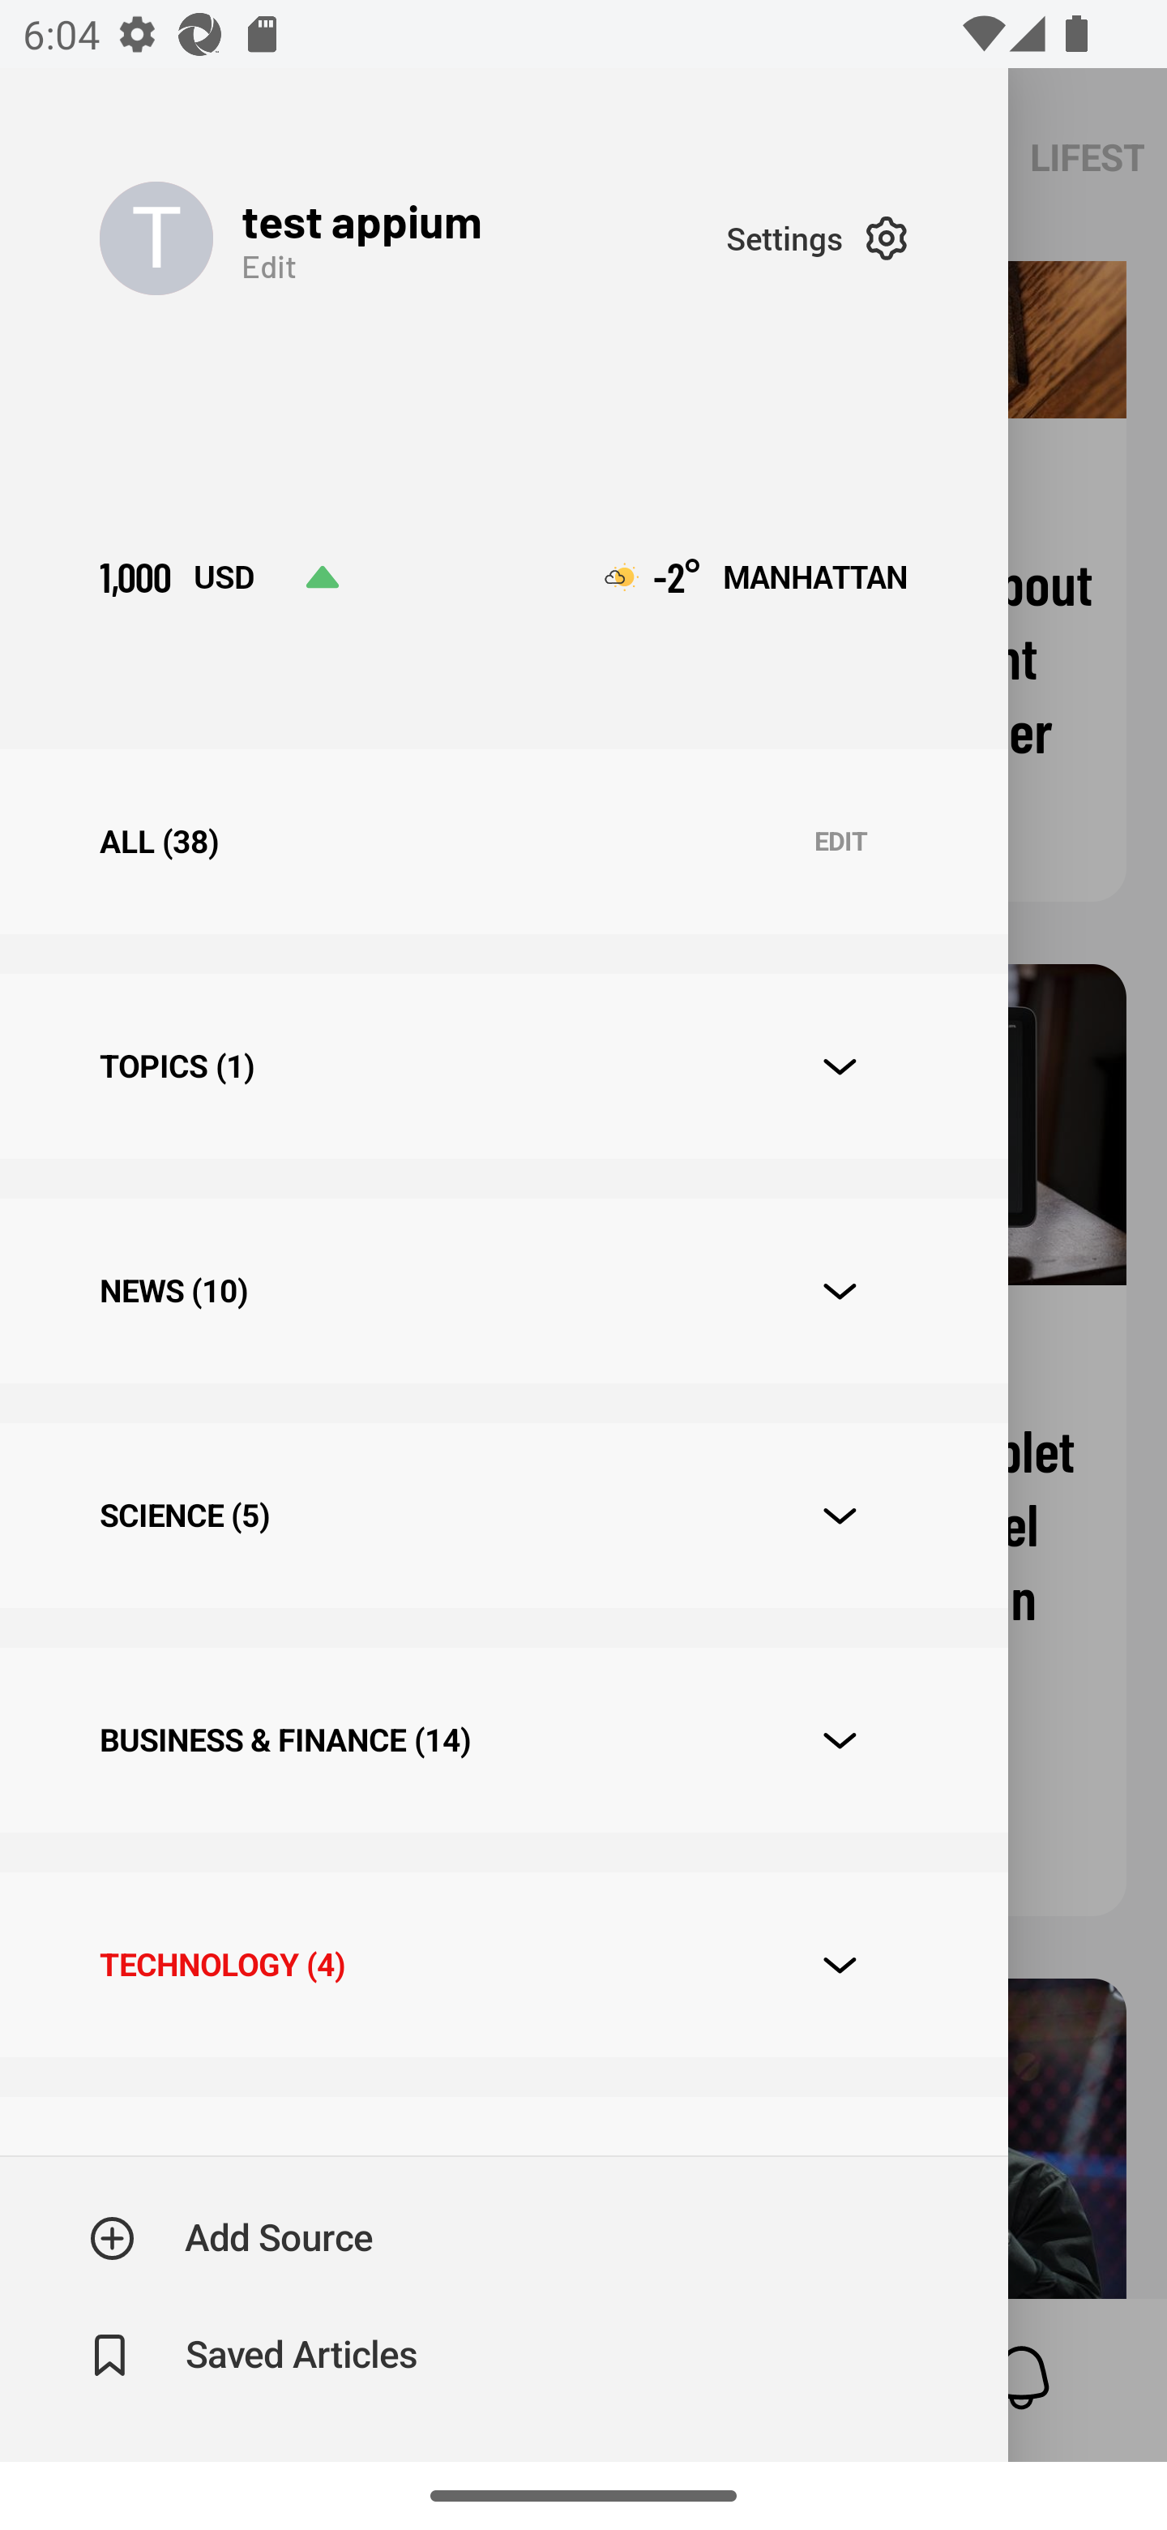 This screenshot has width=1167, height=2530. I want to click on Current State of the Weather -2° MANHATTAN, so click(755, 577).